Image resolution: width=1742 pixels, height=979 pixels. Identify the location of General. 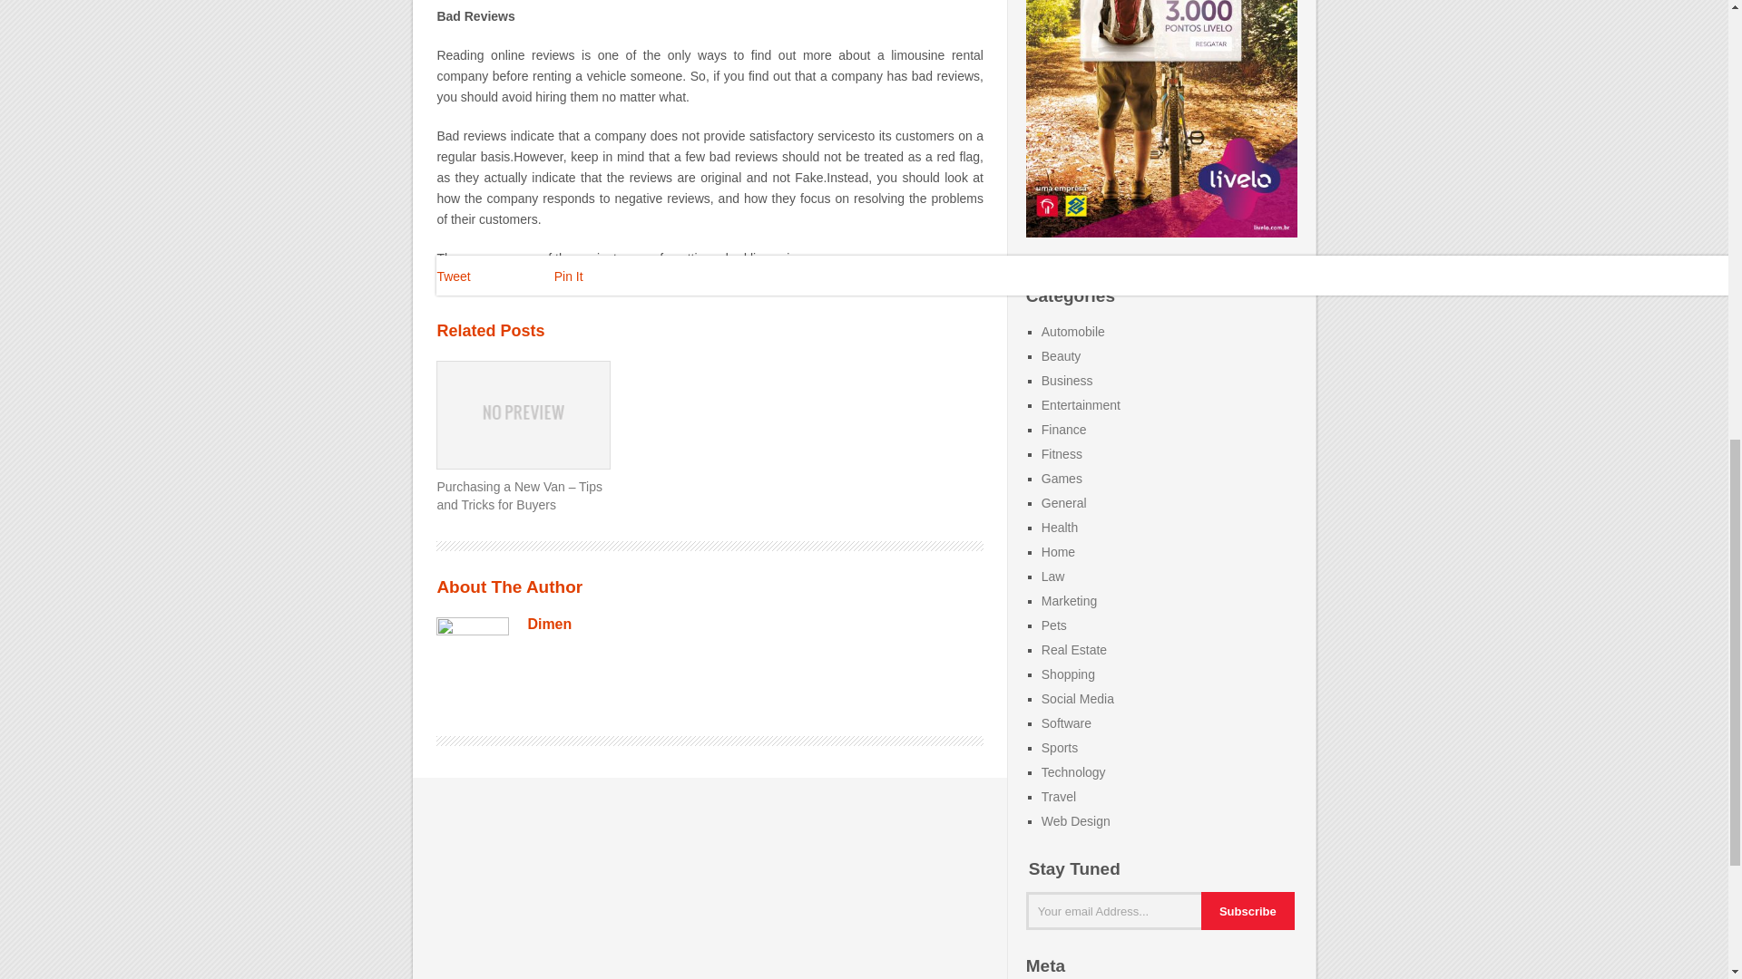
(1064, 502).